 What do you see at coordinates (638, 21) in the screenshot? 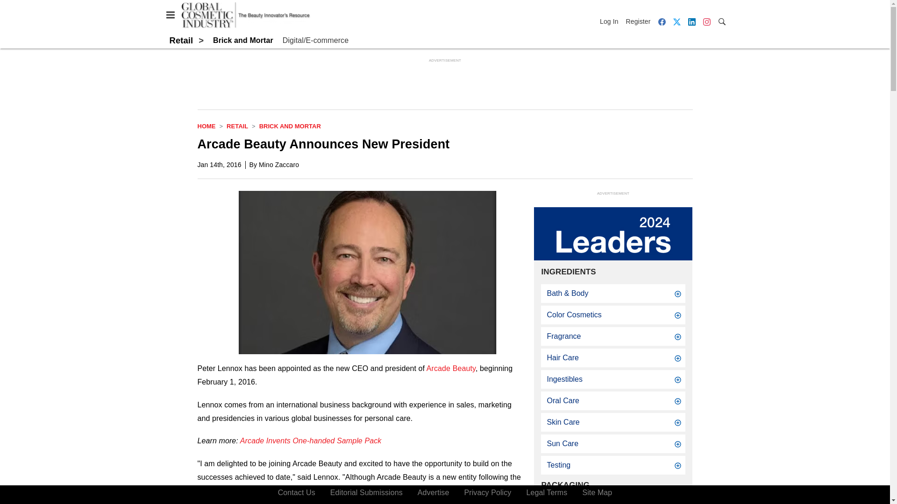
I see `Register` at bounding box center [638, 21].